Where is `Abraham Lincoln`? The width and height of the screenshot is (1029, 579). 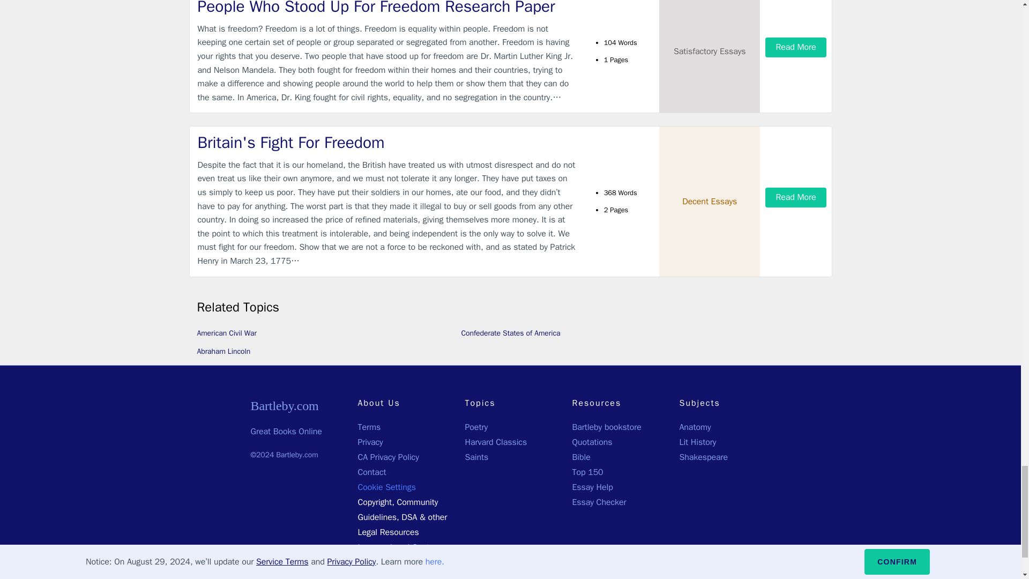
Abraham Lincoln is located at coordinates (224, 351).